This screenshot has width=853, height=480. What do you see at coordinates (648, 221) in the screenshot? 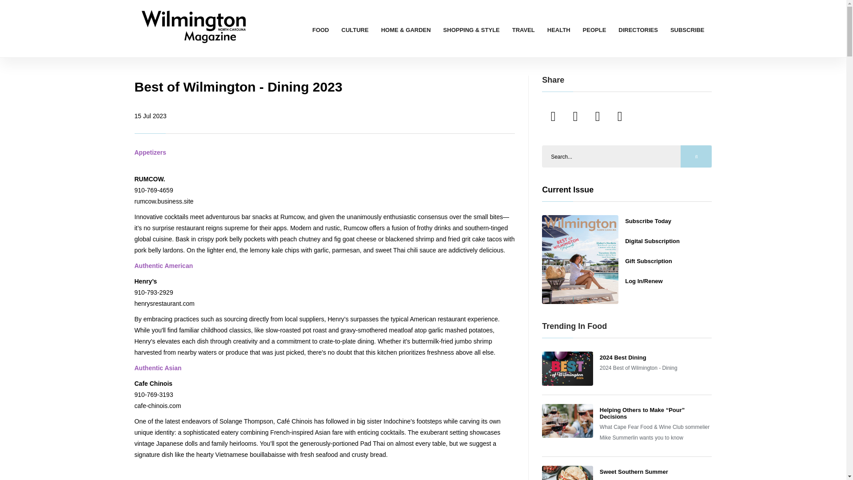
I see `Subscribe Today` at bounding box center [648, 221].